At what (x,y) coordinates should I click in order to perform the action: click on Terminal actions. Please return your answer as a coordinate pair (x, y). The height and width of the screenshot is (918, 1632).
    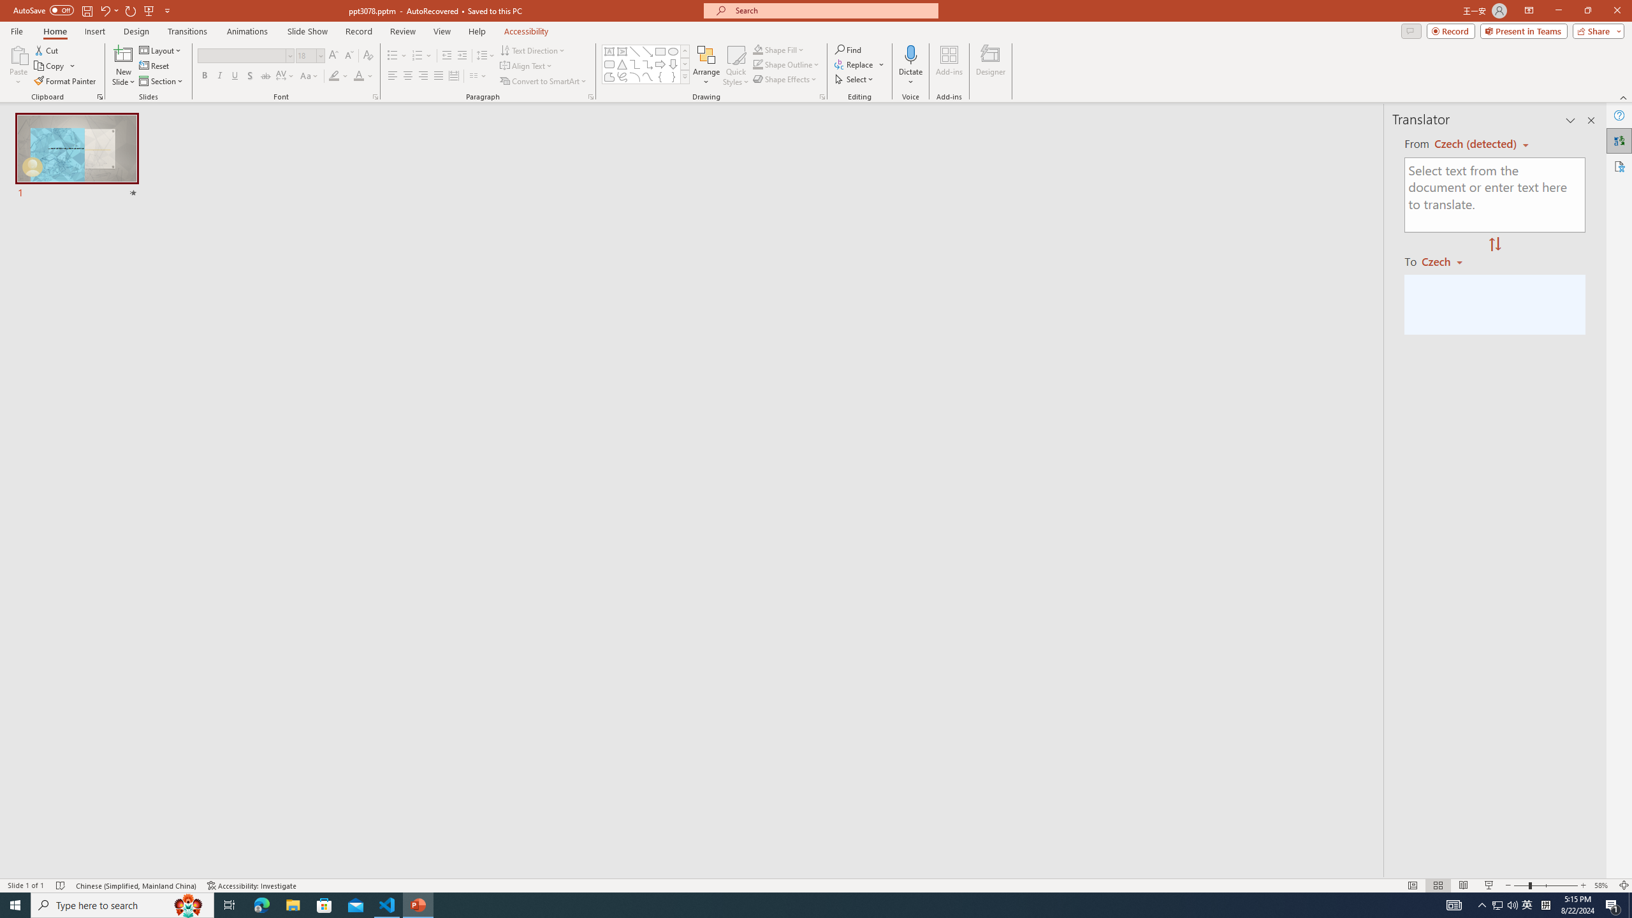
    Looking at the image, I should click on (1178, 598).